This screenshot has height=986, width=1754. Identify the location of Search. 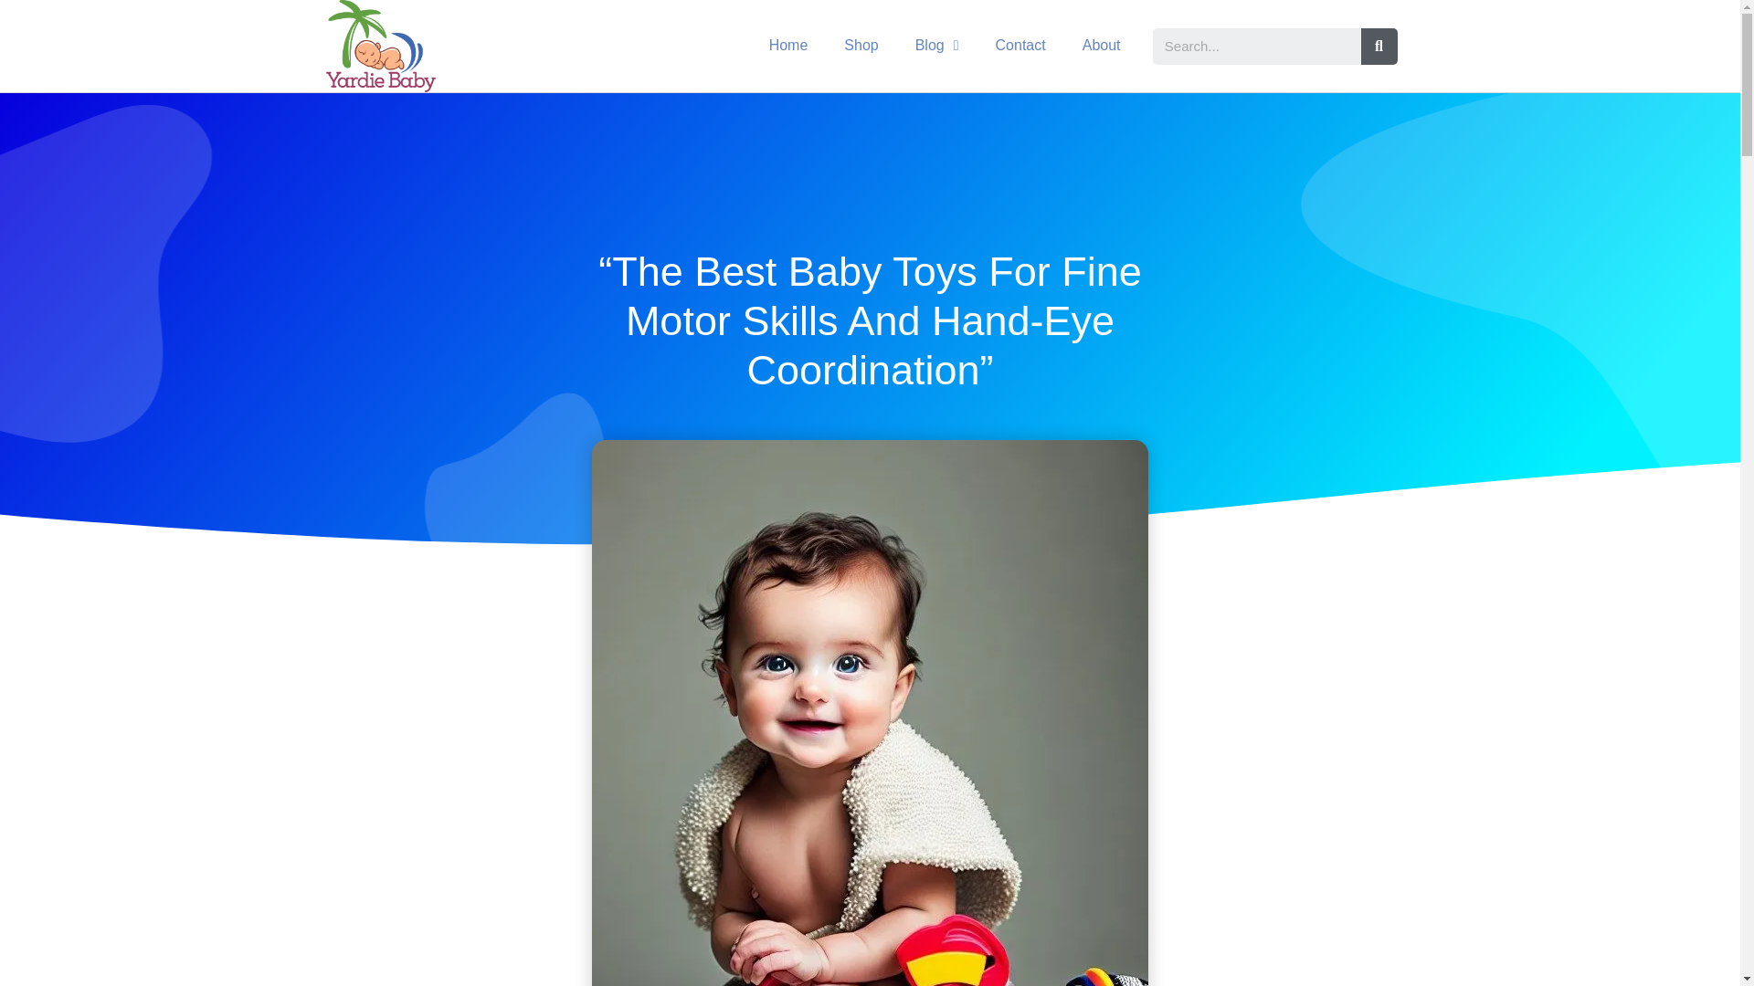
(1379, 47).